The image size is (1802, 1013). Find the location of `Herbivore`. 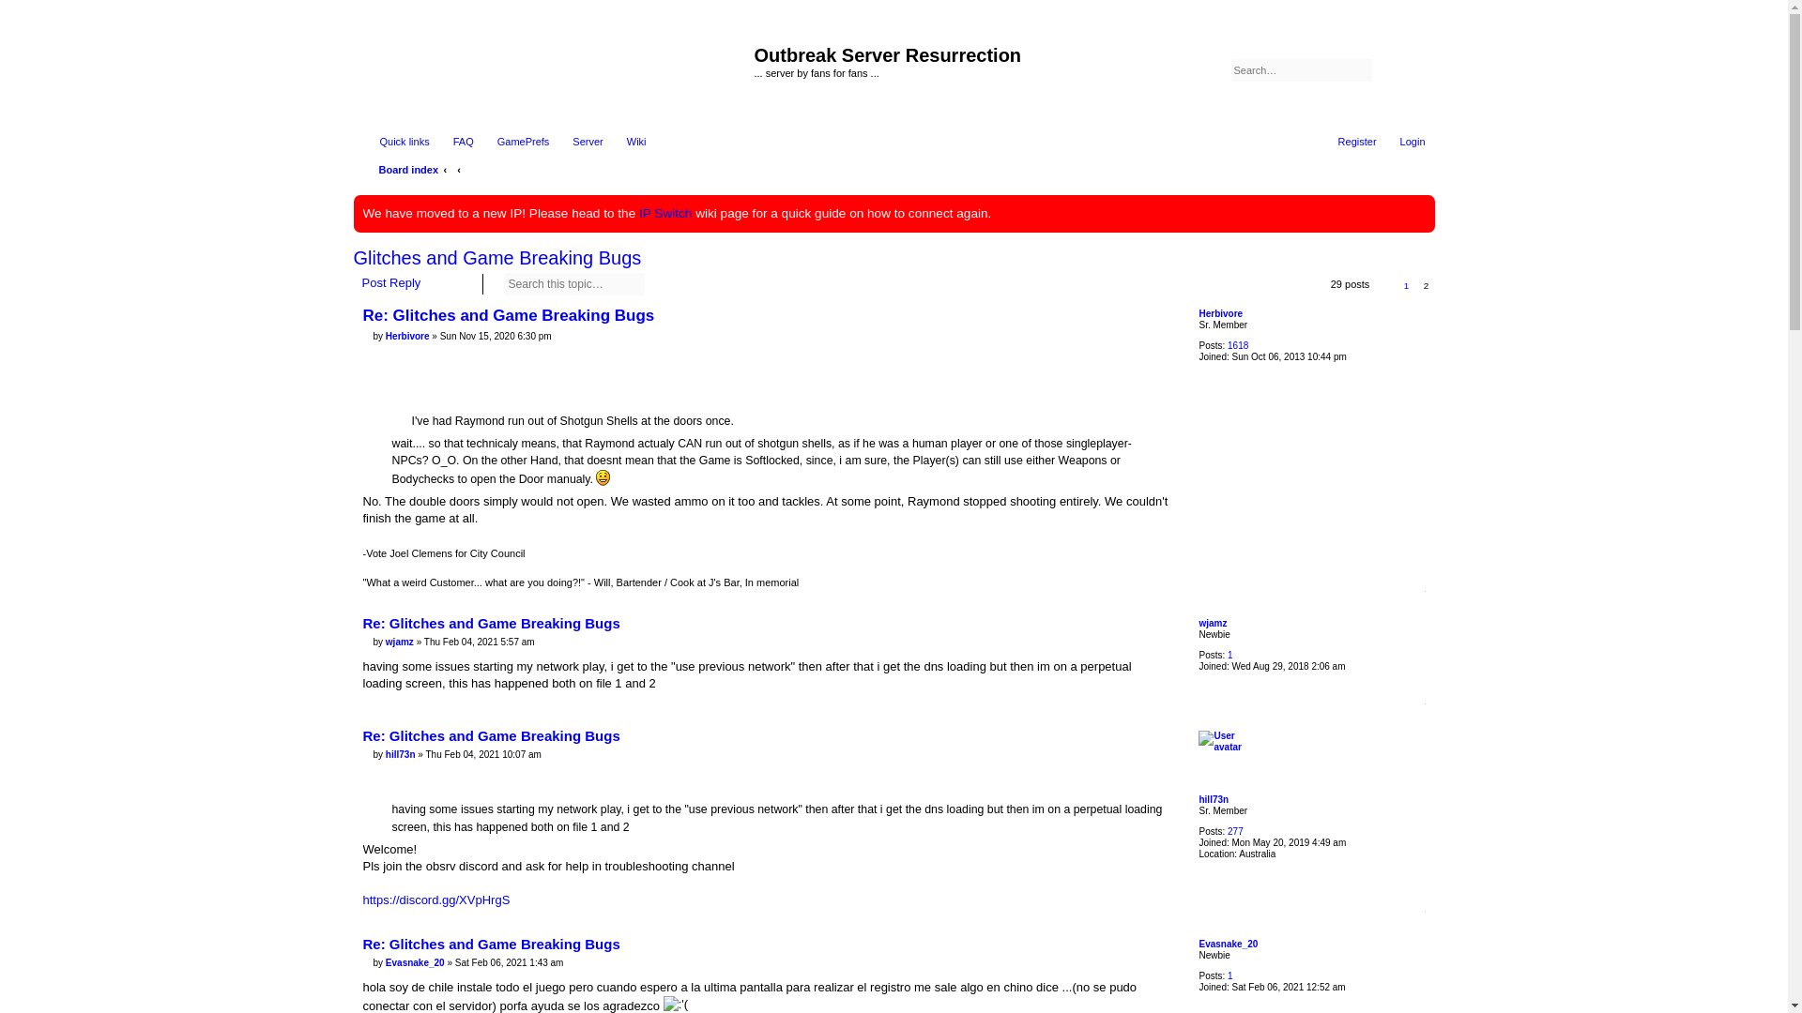

Herbivore is located at coordinates (1220, 313).